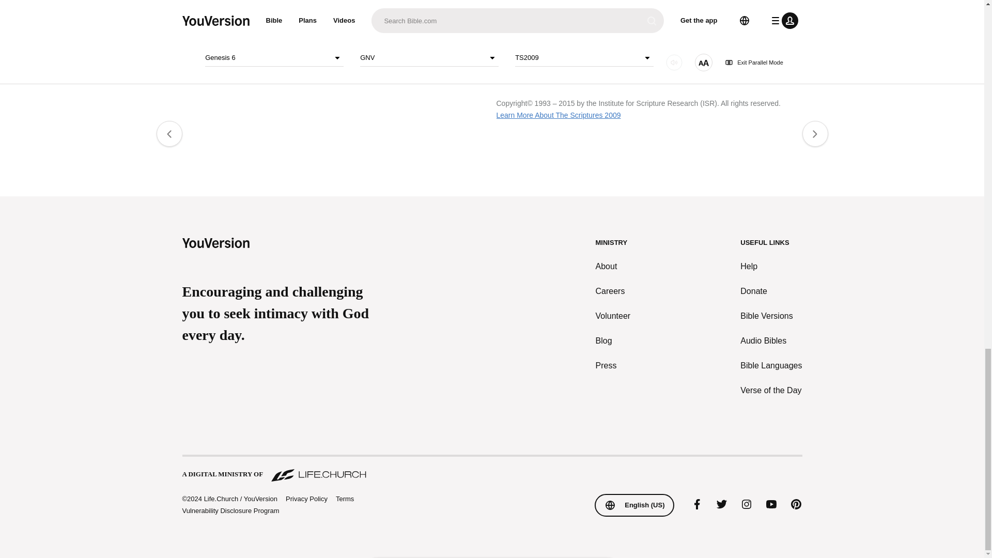 The image size is (992, 558). I want to click on Bible Languages, so click(771, 366).